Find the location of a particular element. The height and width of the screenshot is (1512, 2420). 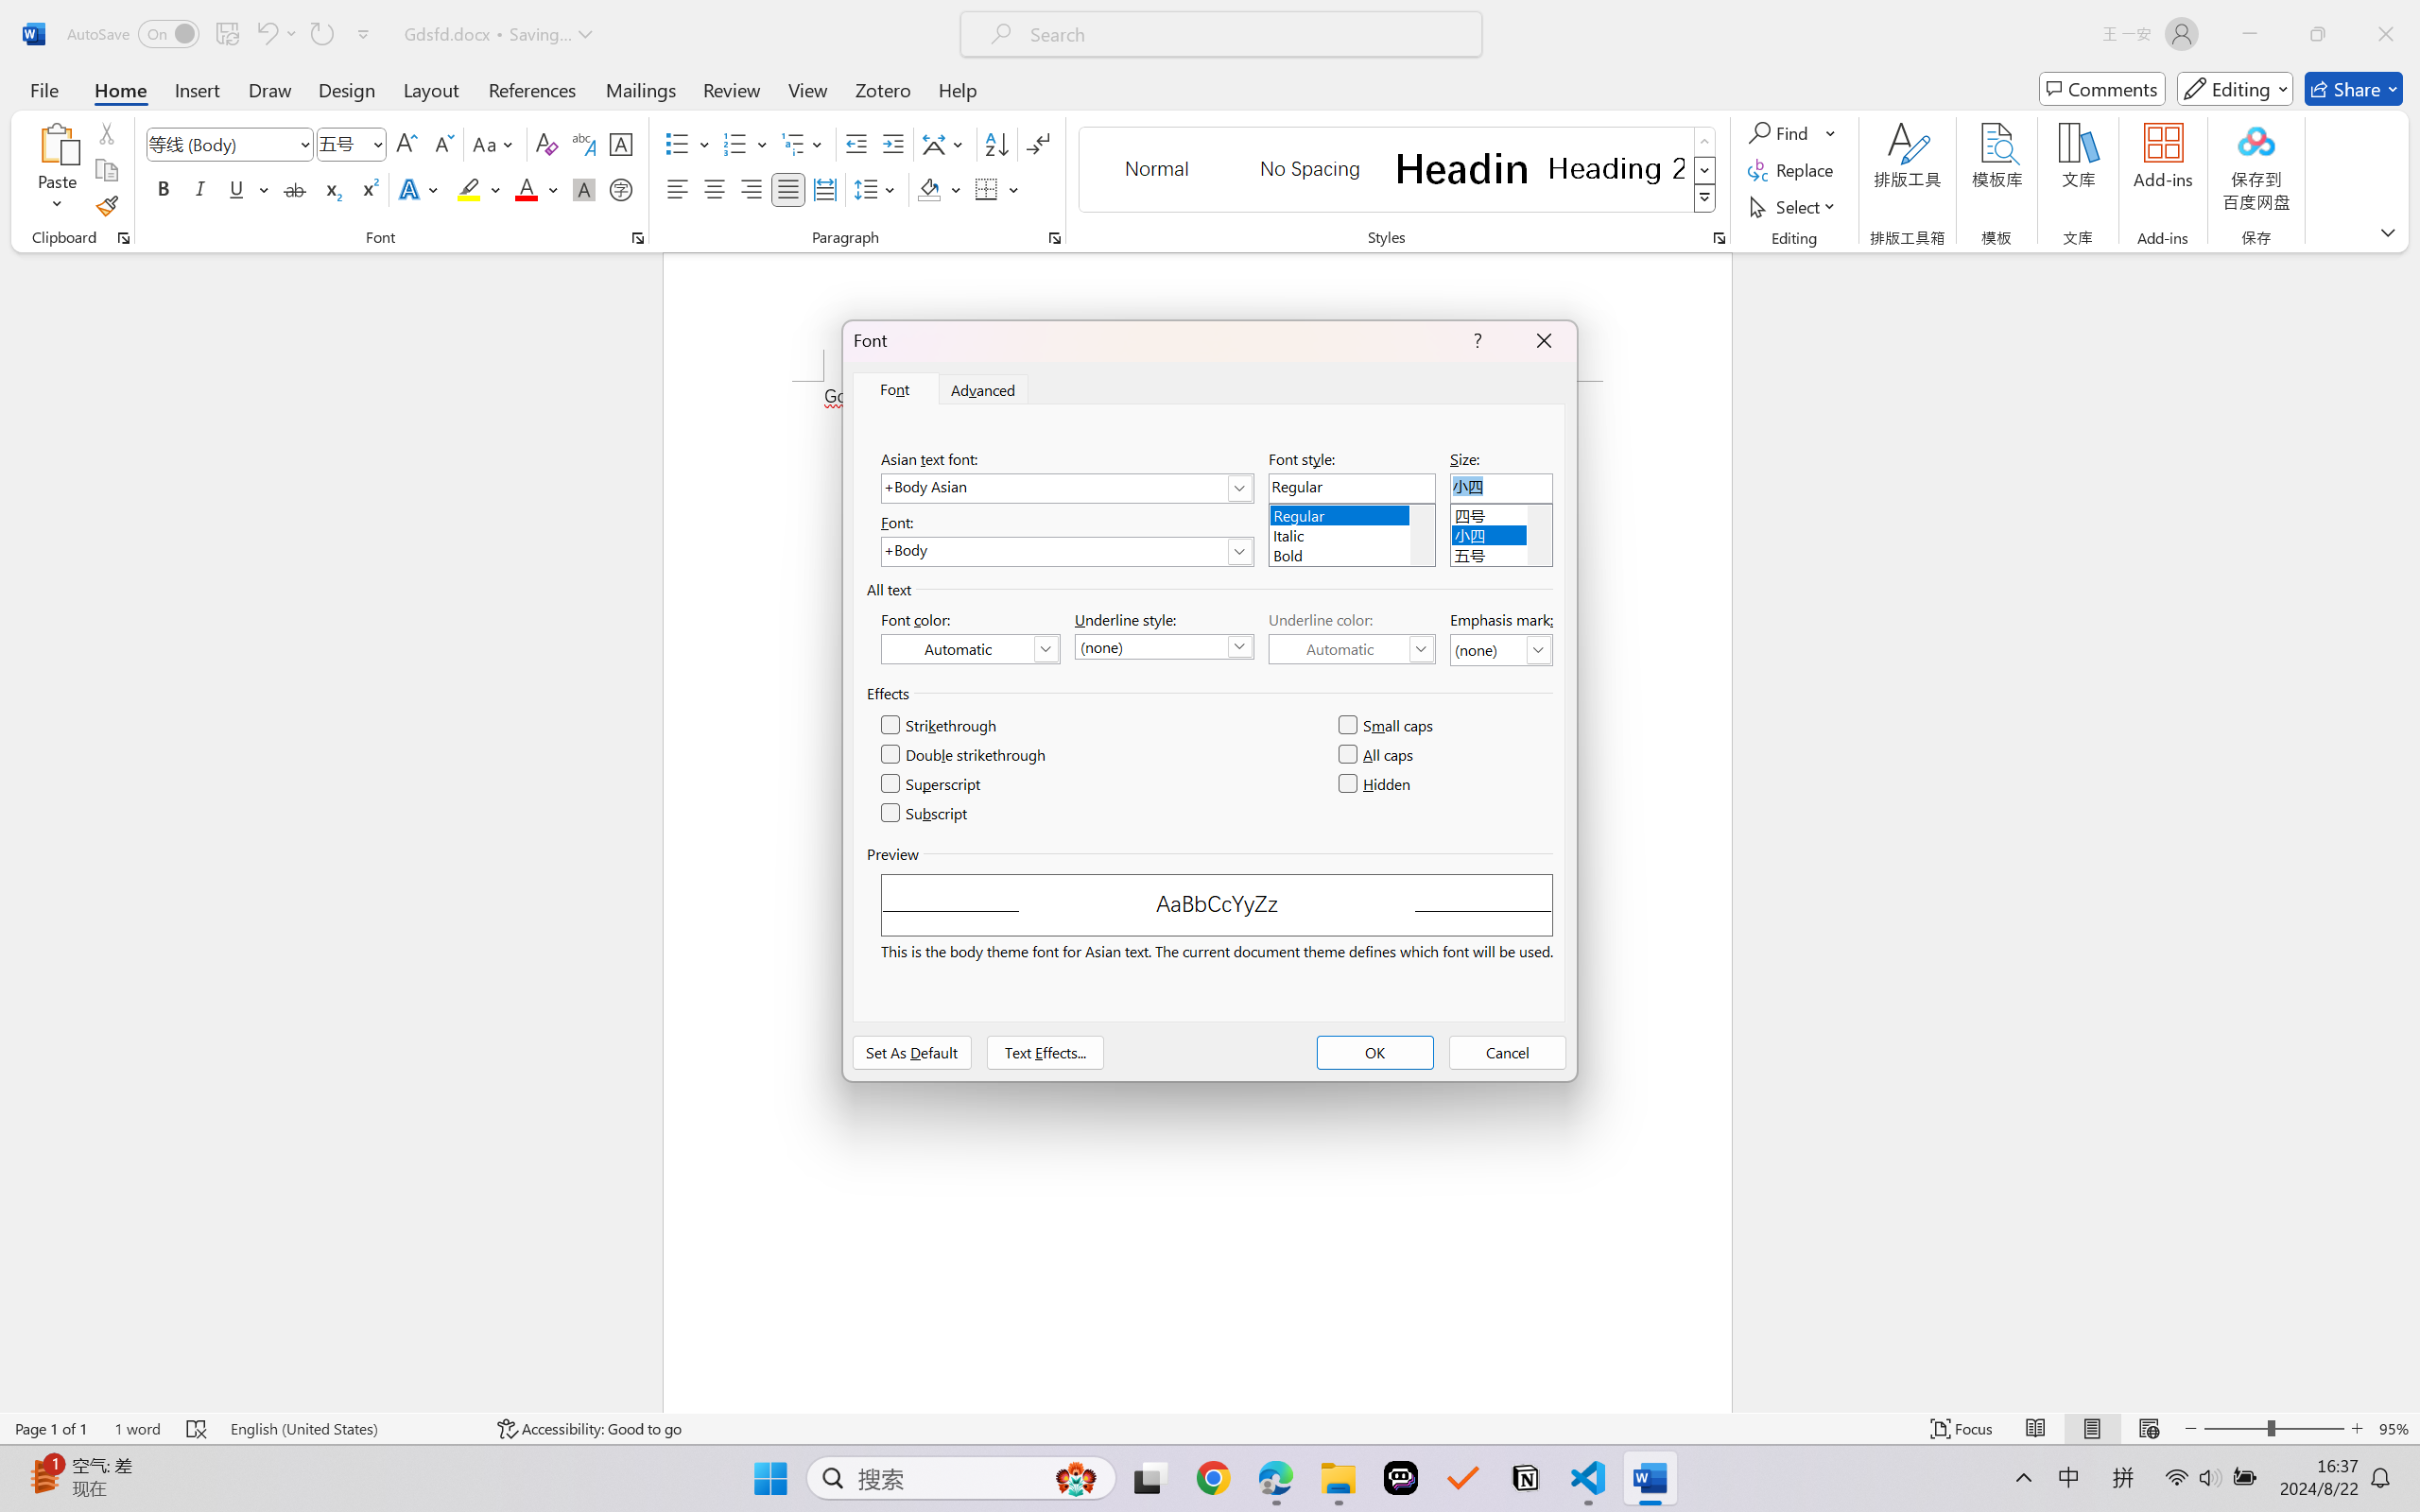

Clear Formatting is located at coordinates (546, 144).